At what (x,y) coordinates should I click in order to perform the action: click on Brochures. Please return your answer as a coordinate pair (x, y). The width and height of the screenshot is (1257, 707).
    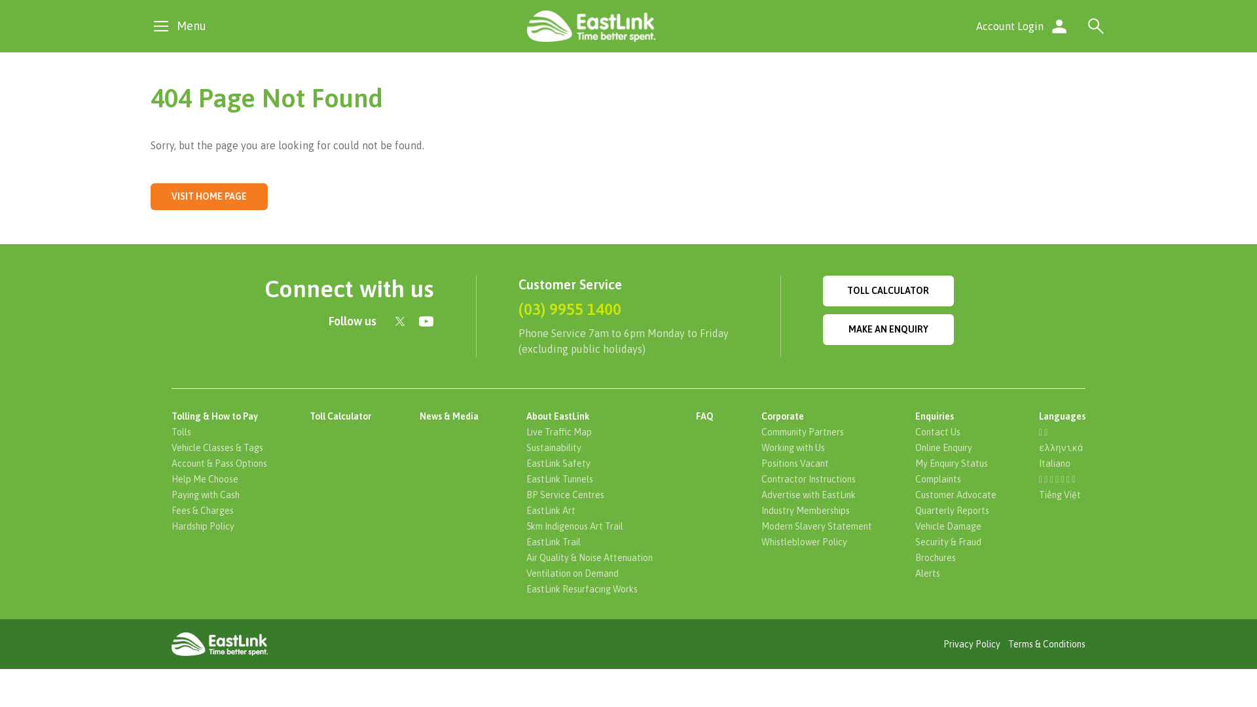
    Looking at the image, I should click on (941, 558).